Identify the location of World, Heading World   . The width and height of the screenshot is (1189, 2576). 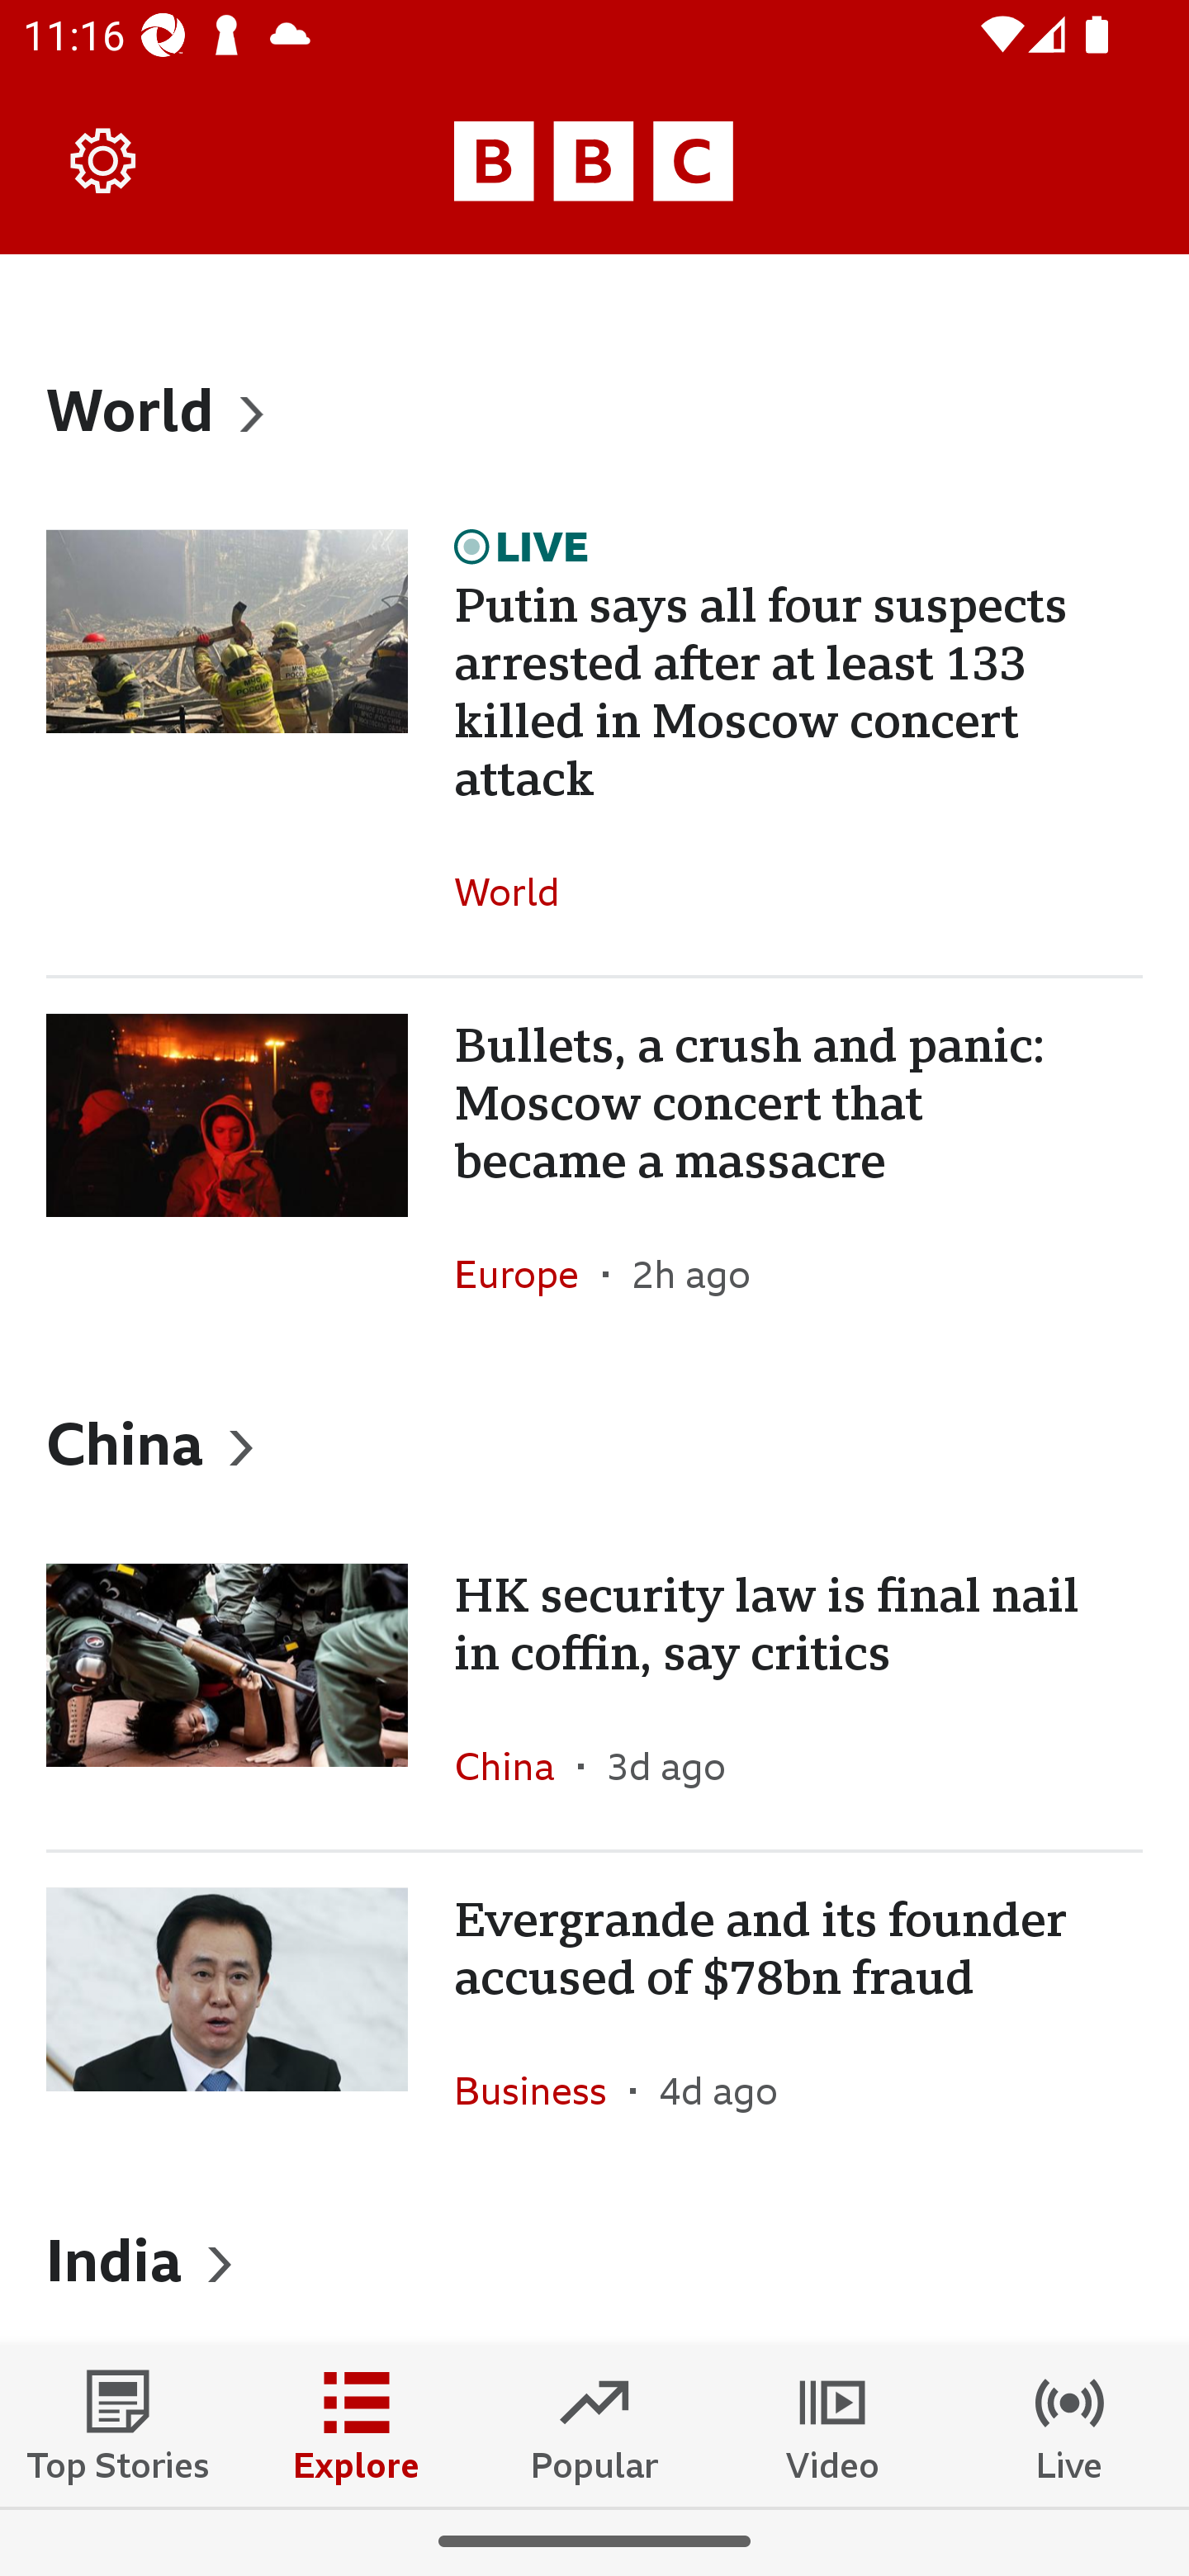
(594, 410).